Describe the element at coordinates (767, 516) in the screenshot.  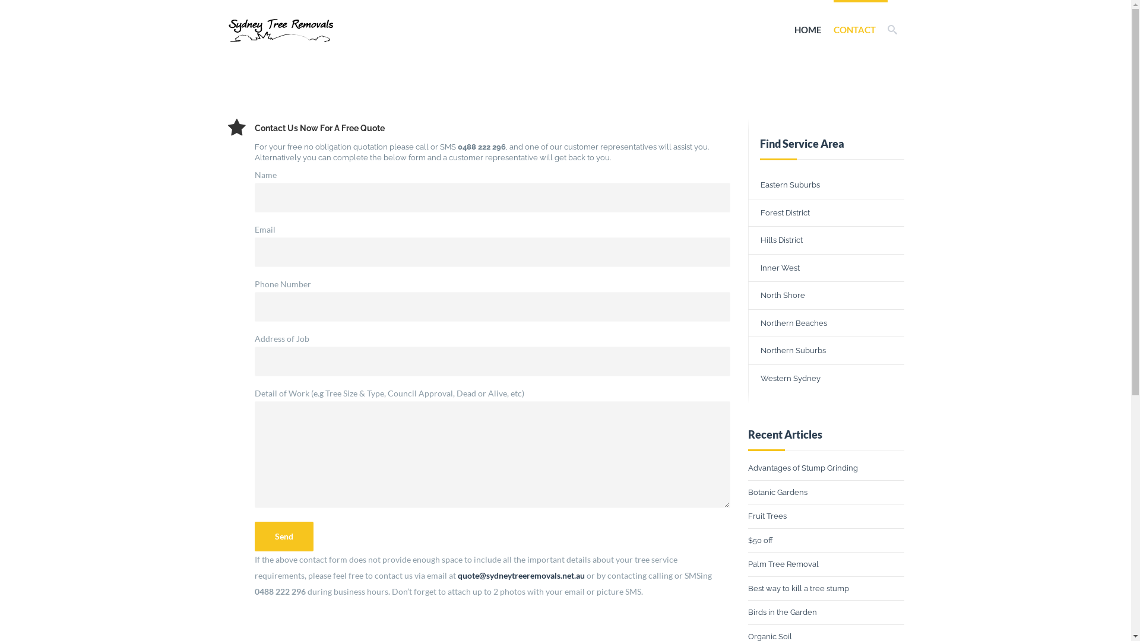
I see `Fruit Trees` at that location.